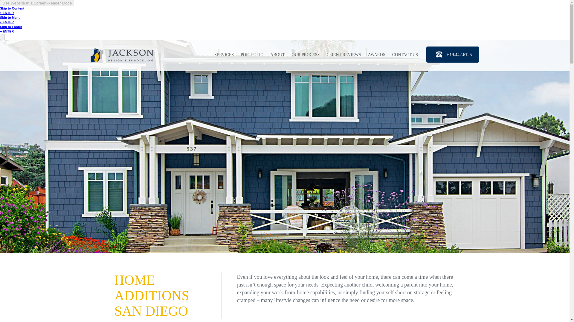  I want to click on PORTFOLIO, so click(252, 55).